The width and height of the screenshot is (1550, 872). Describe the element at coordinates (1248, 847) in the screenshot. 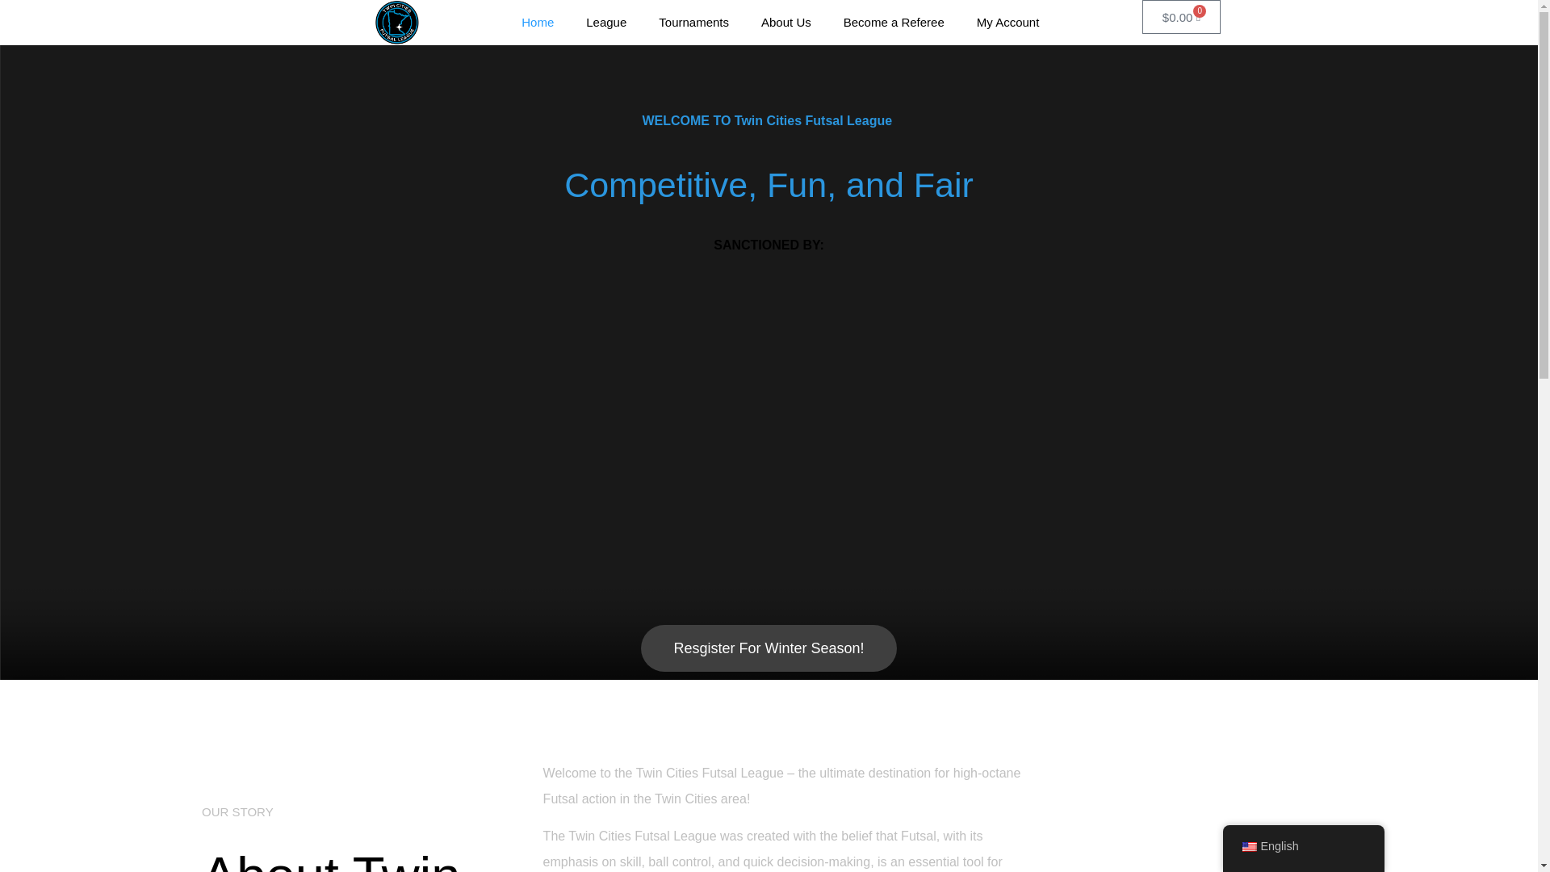

I see `English` at that location.